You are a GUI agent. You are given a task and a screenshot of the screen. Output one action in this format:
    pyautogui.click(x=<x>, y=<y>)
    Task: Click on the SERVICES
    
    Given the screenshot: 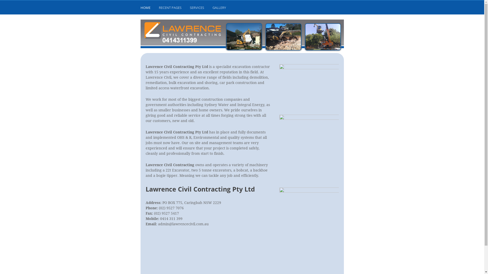 What is the action you would take?
    pyautogui.click(x=197, y=9)
    